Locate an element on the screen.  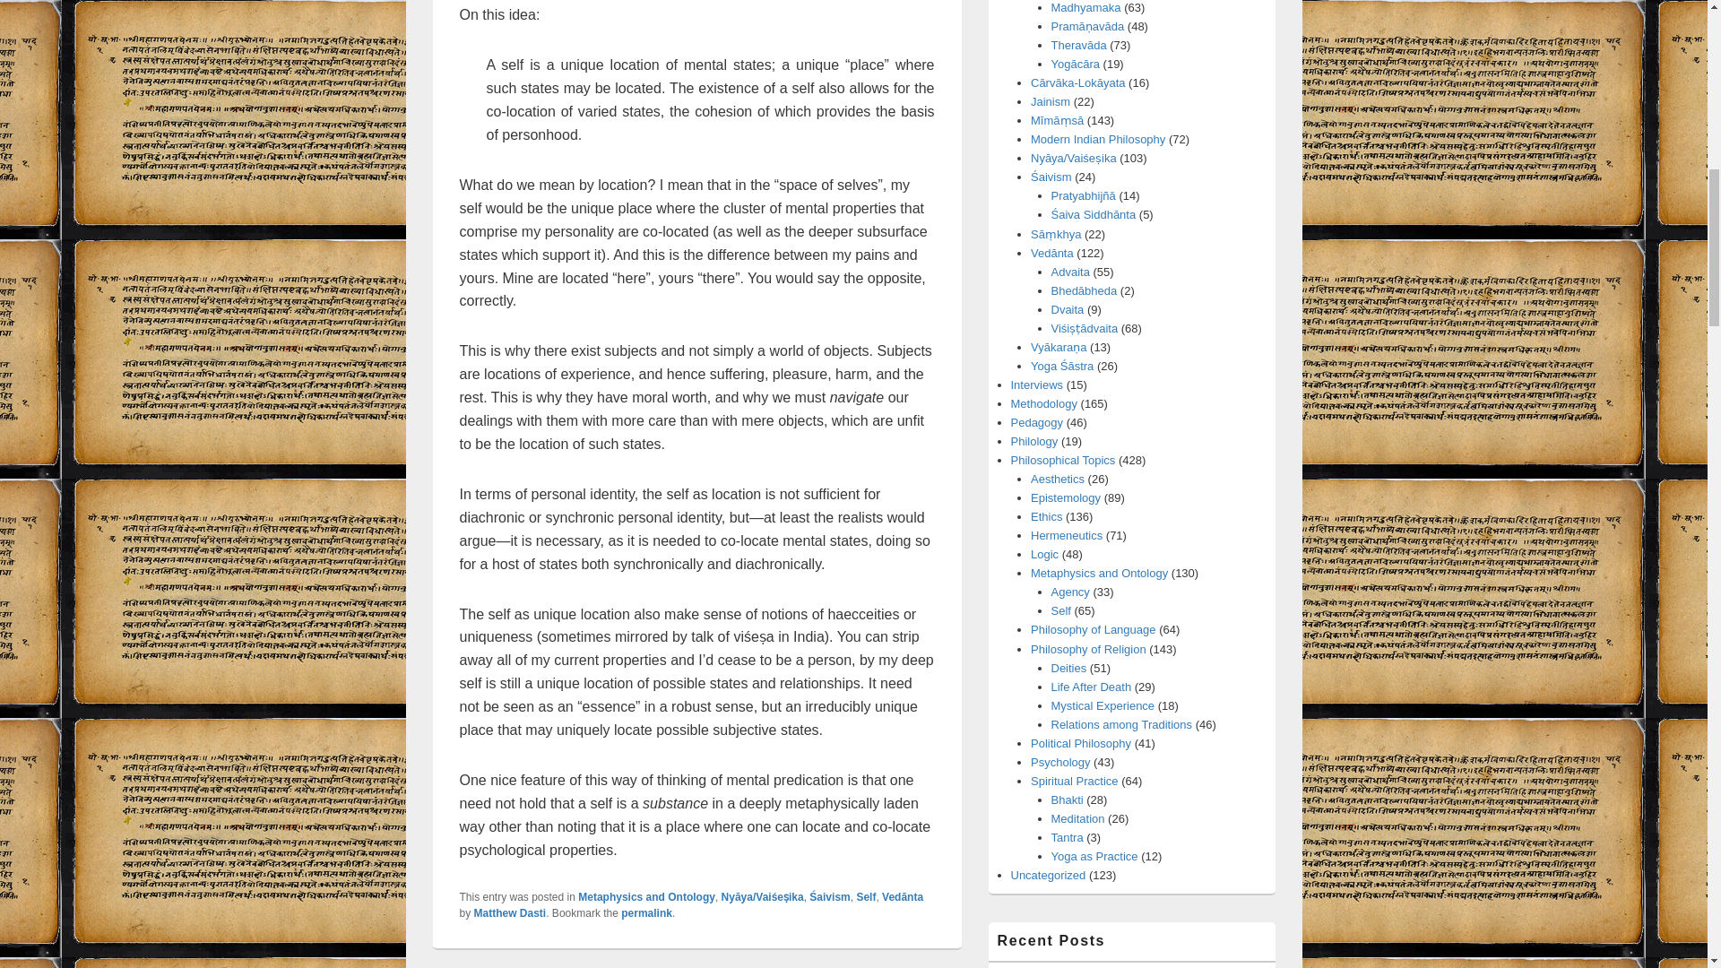
Matthew Dasti is located at coordinates (511, 912).